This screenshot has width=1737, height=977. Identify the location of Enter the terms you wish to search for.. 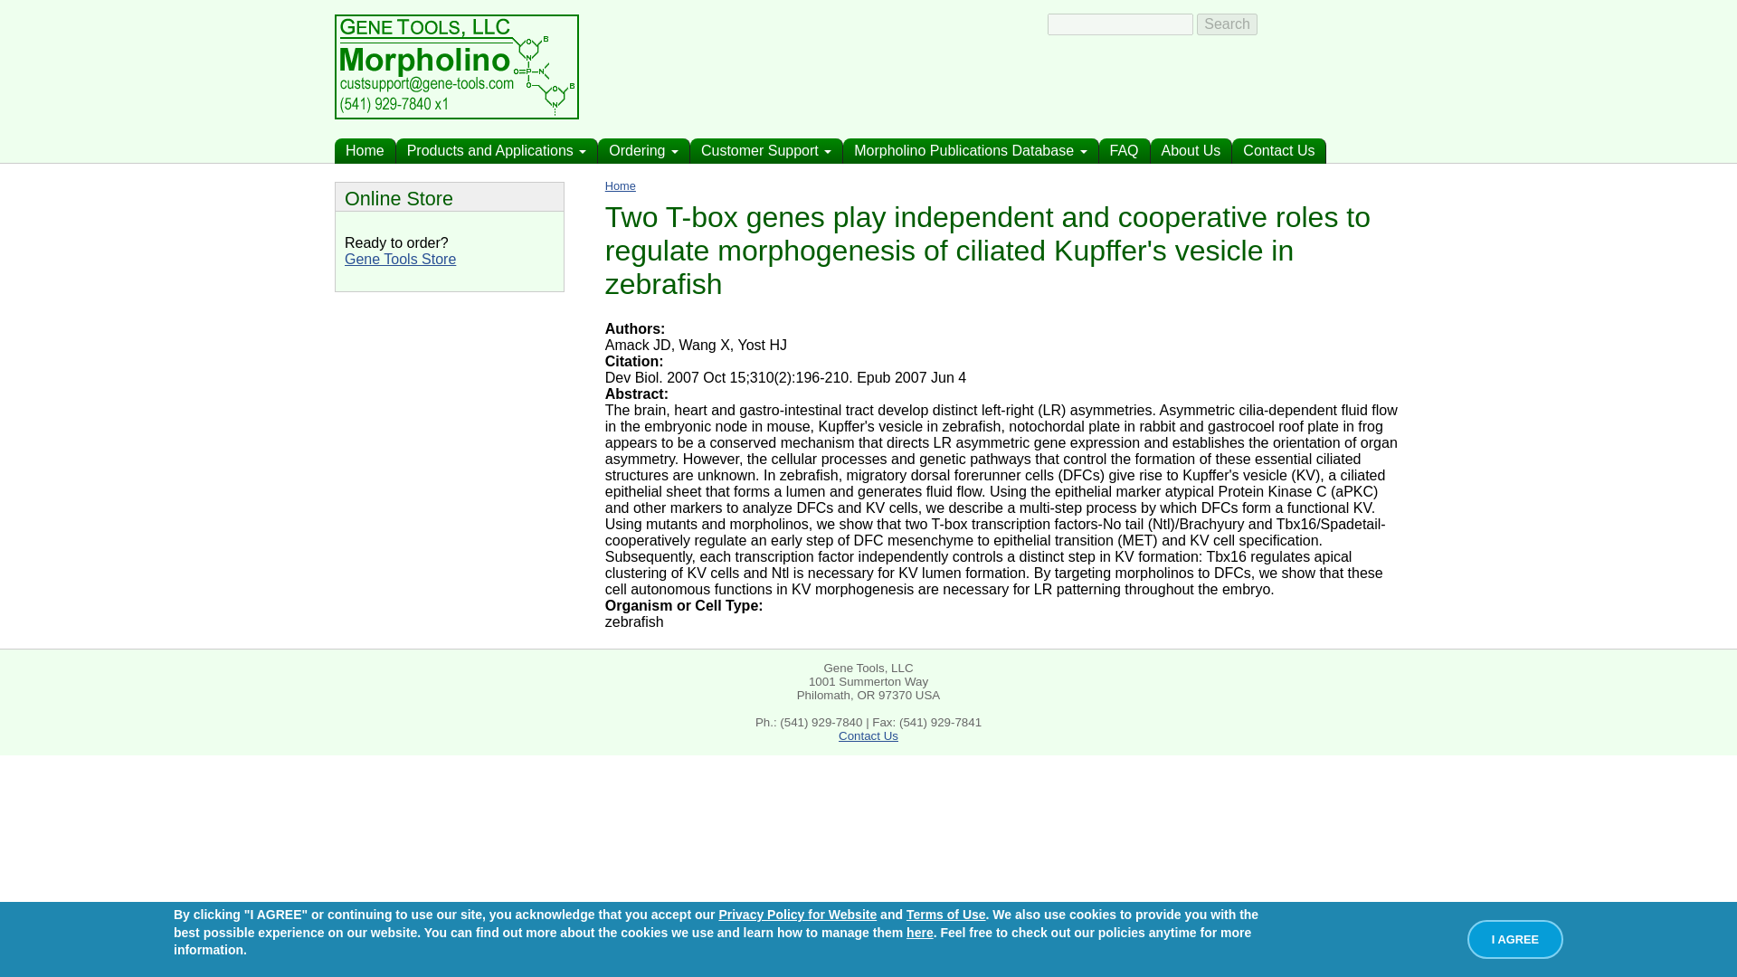
(1120, 24).